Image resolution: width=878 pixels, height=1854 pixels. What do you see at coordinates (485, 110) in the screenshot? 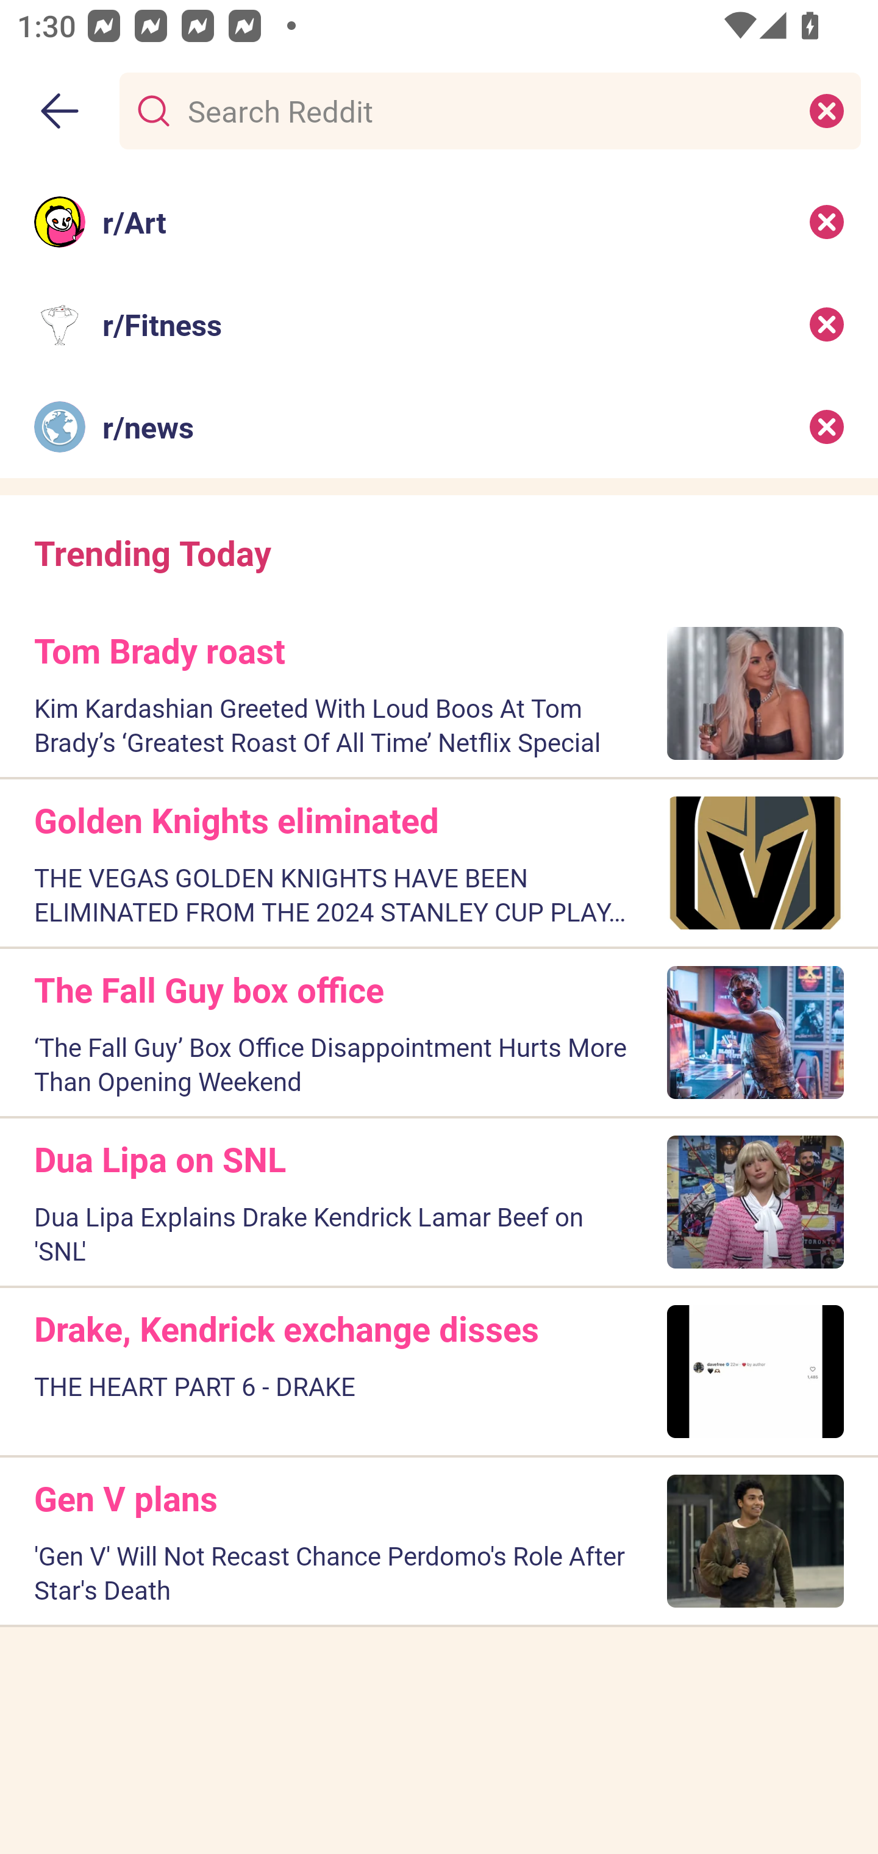
I see `Search Reddit` at bounding box center [485, 110].